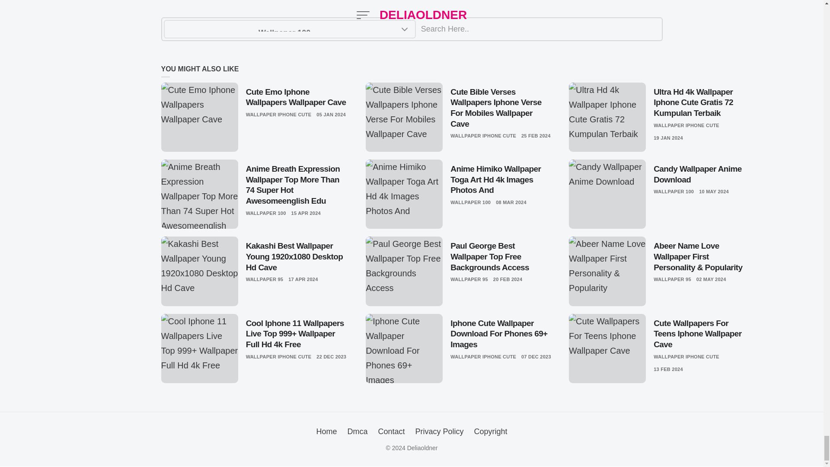  What do you see at coordinates (483, 136) in the screenshot?
I see `WALLPAPER IPHONE CUTE` at bounding box center [483, 136].